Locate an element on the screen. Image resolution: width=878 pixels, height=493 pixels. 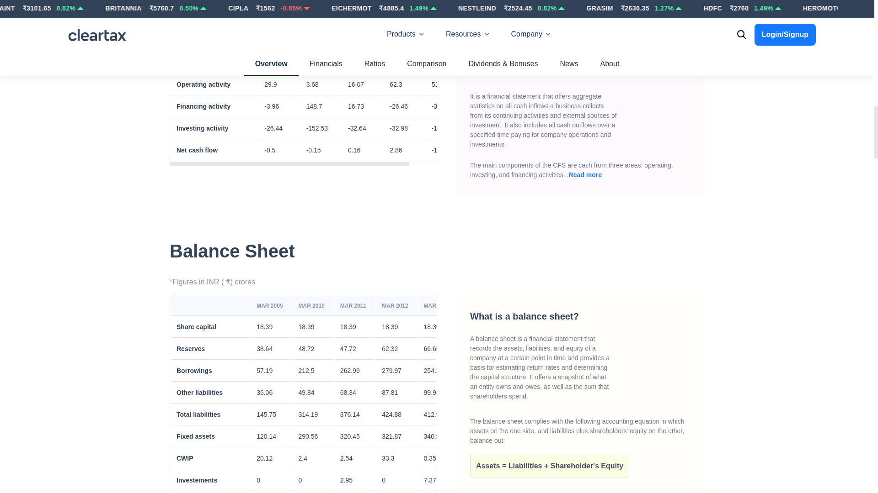
Toggle Row Expanded is located at coordinates (201, 480).